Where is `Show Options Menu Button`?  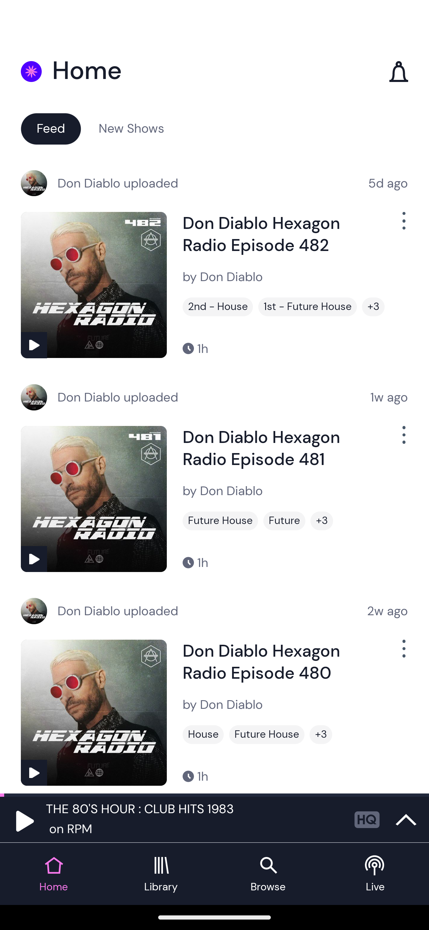
Show Options Menu Button is located at coordinates (403, 653).